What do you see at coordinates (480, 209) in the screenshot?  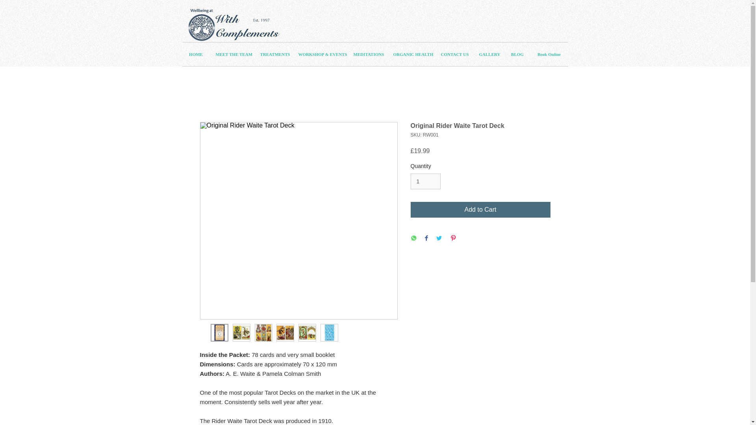 I see `Add to Cart` at bounding box center [480, 209].